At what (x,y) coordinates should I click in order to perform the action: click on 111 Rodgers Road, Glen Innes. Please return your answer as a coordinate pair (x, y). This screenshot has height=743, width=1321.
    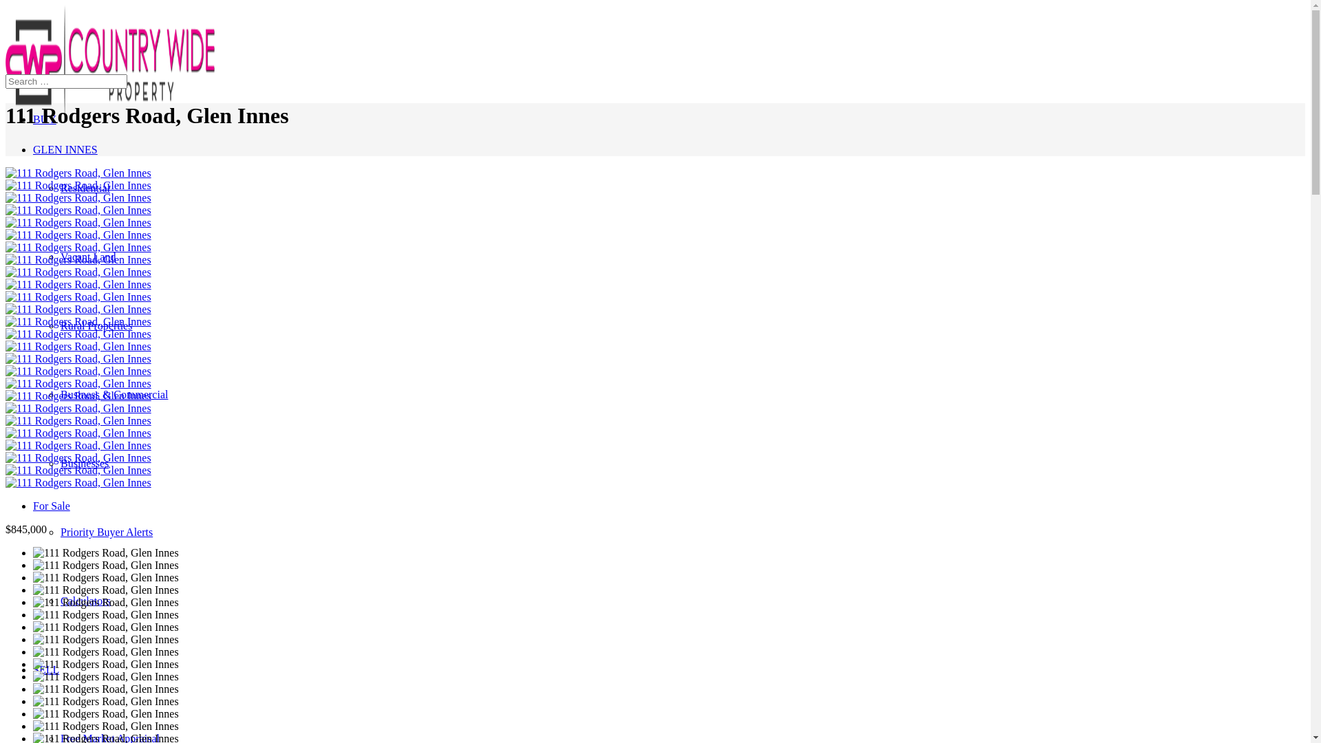
    Looking at the image, I should click on (78, 198).